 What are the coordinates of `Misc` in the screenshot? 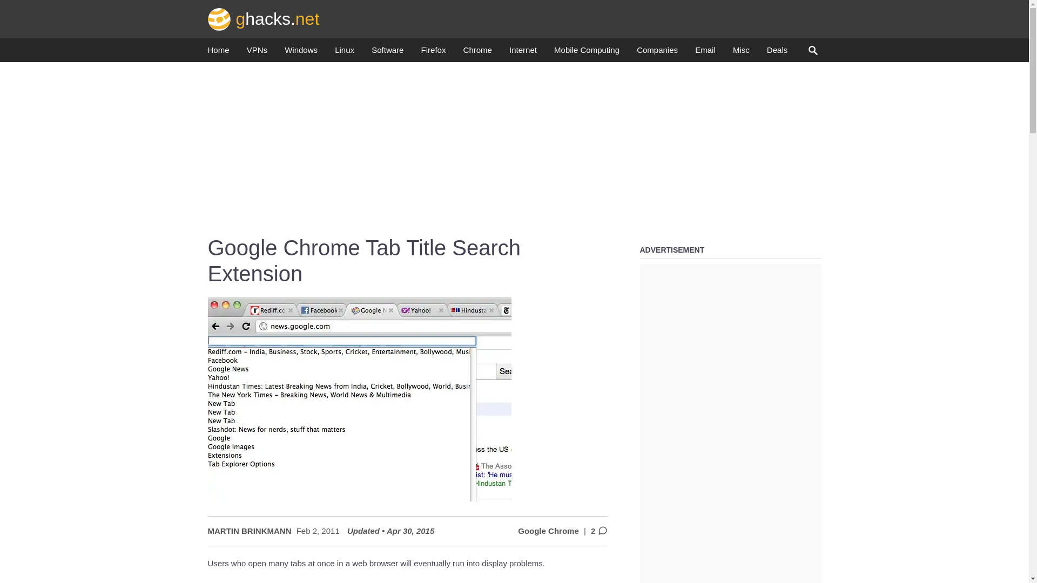 It's located at (741, 53).